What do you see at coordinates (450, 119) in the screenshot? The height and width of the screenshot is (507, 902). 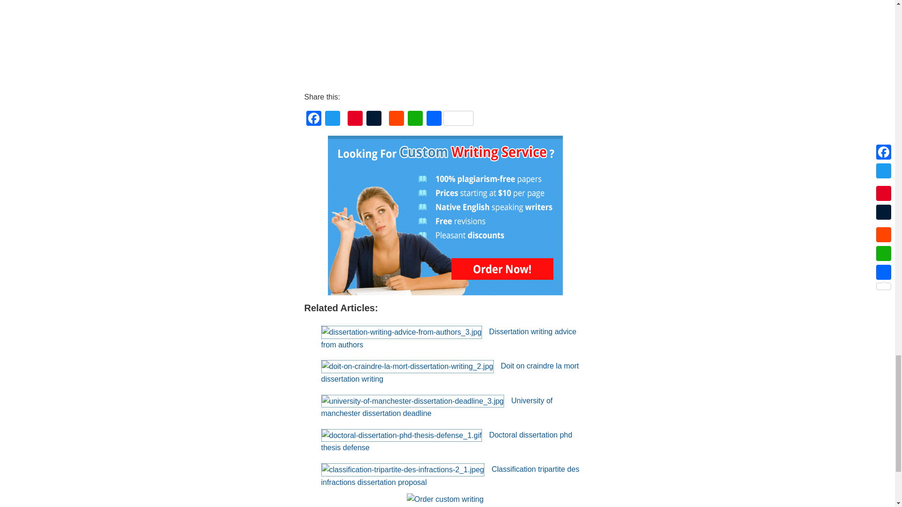 I see `Share` at bounding box center [450, 119].